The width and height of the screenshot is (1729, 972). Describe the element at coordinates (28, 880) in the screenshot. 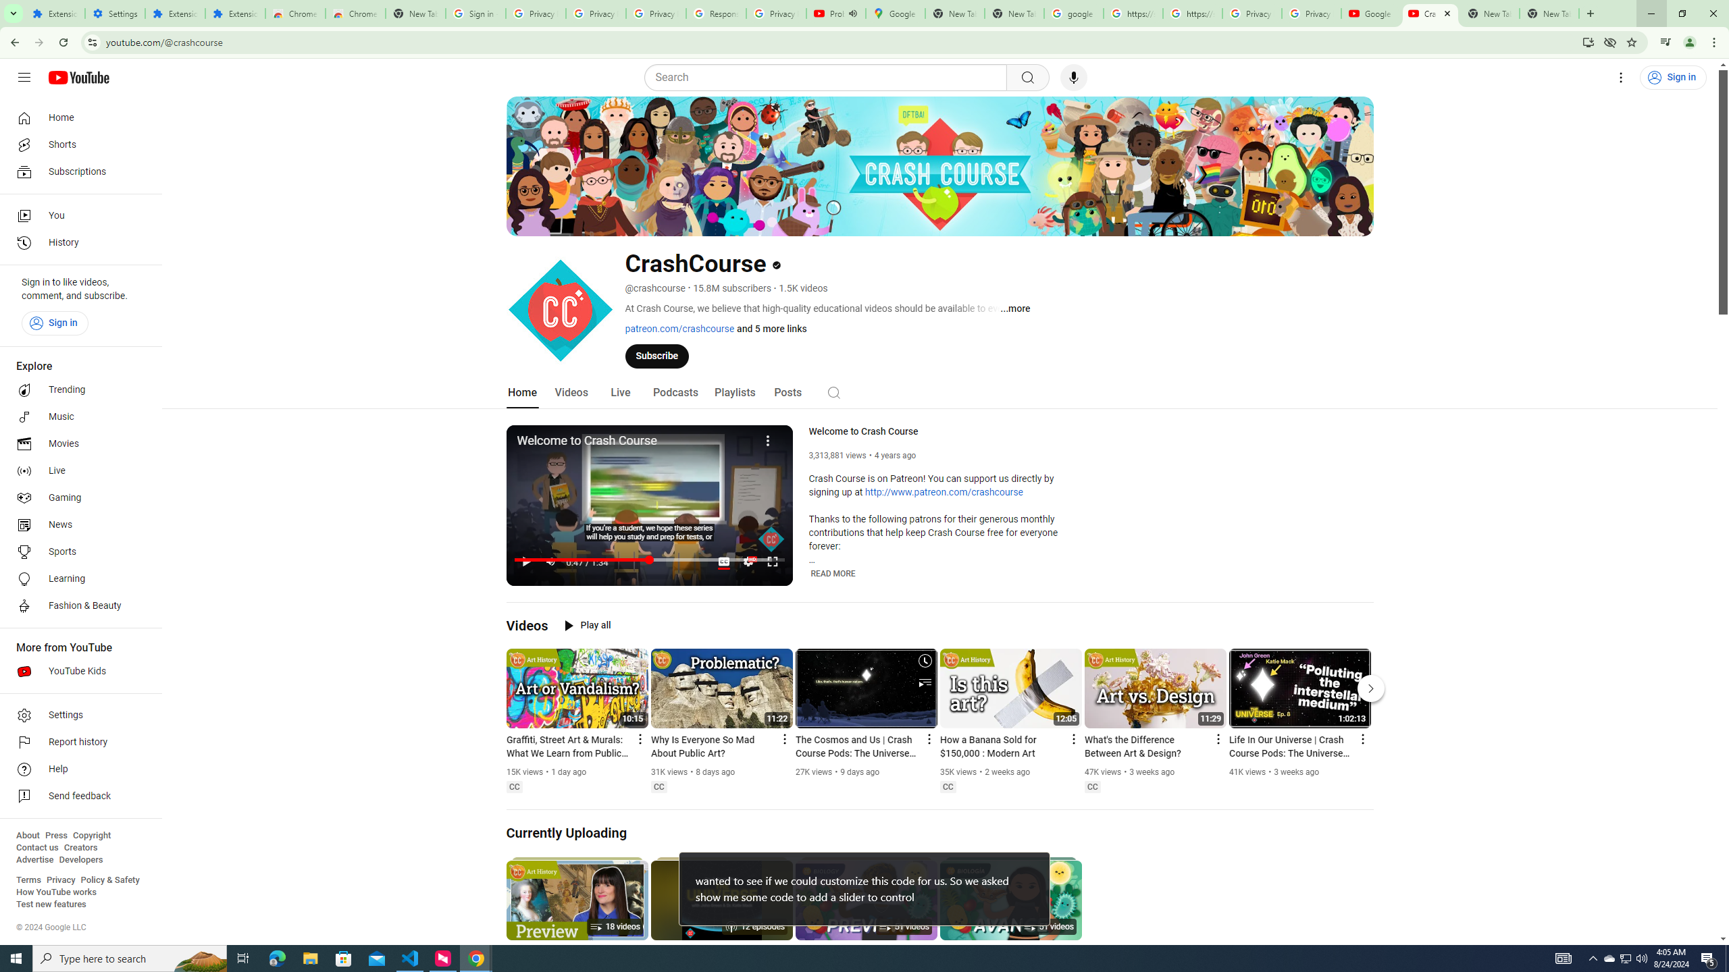

I see `Terms` at that location.